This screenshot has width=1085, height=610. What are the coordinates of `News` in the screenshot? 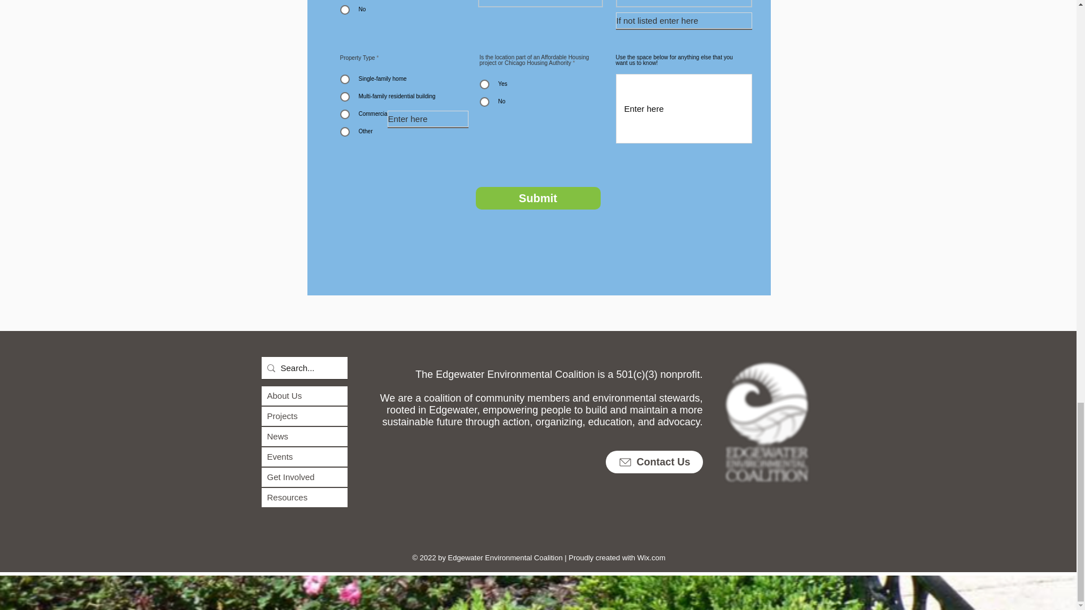 It's located at (304, 436).